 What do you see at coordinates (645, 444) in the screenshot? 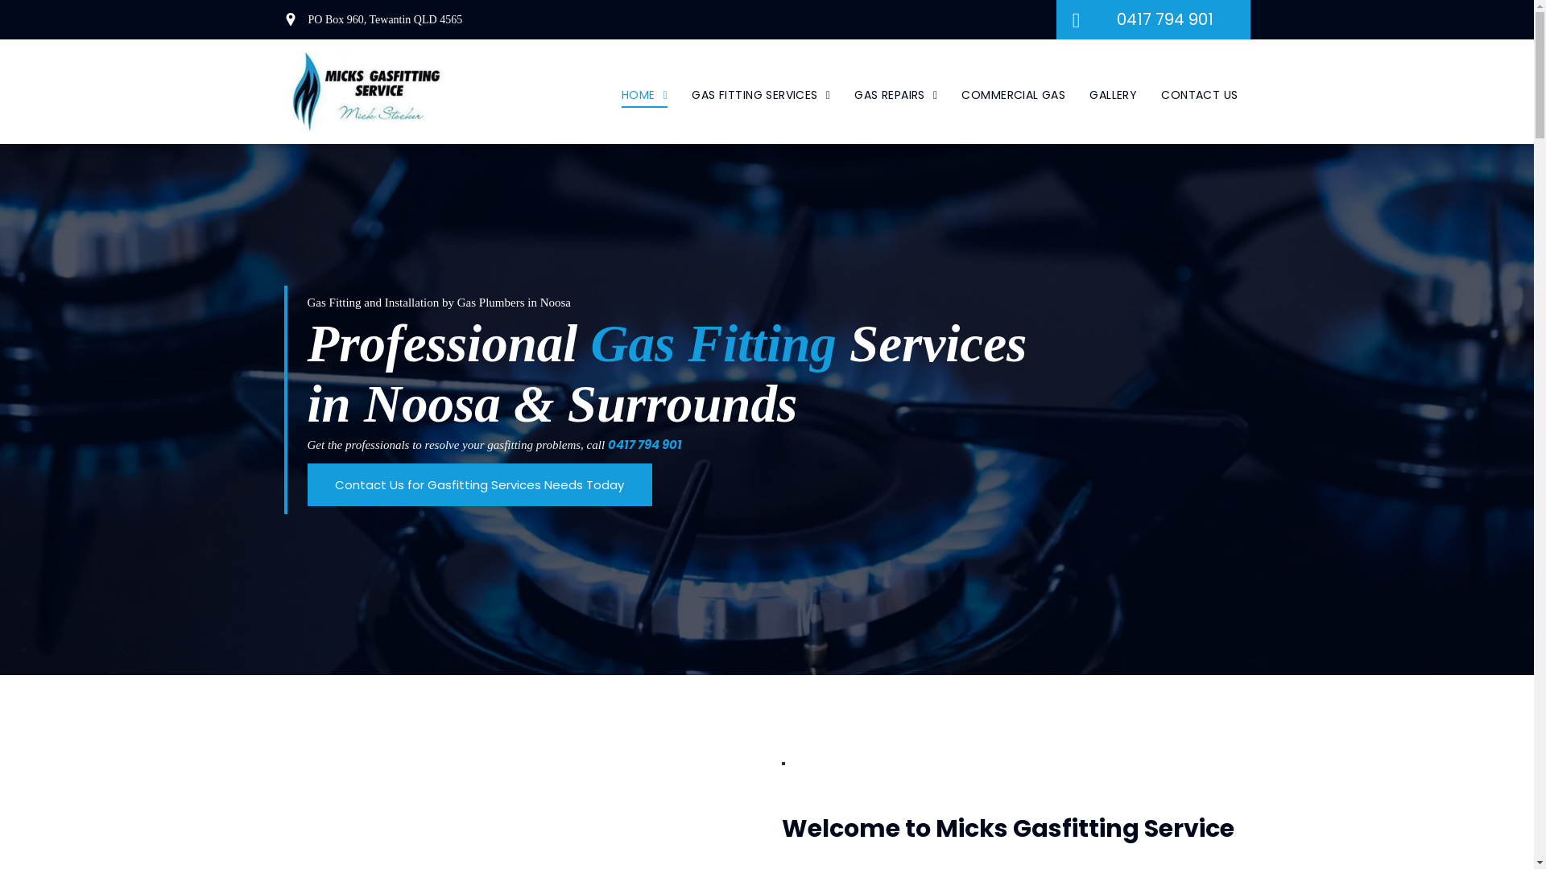
I see `0417 794 901` at bounding box center [645, 444].